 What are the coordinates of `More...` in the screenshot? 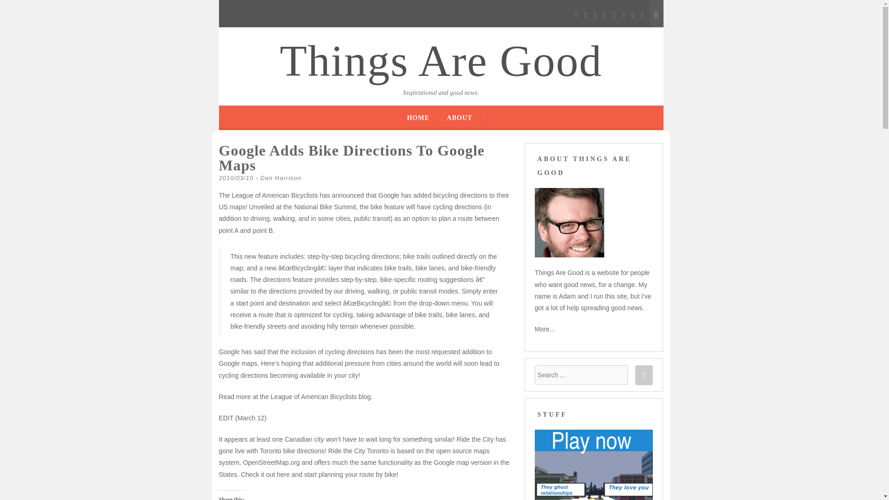 It's located at (545, 329).